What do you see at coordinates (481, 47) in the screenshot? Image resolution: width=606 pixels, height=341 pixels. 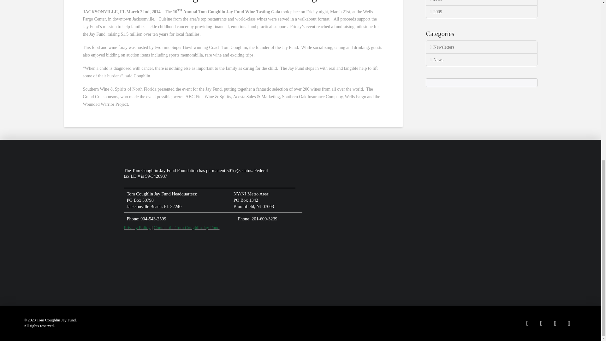 I see `Newsletters` at bounding box center [481, 47].